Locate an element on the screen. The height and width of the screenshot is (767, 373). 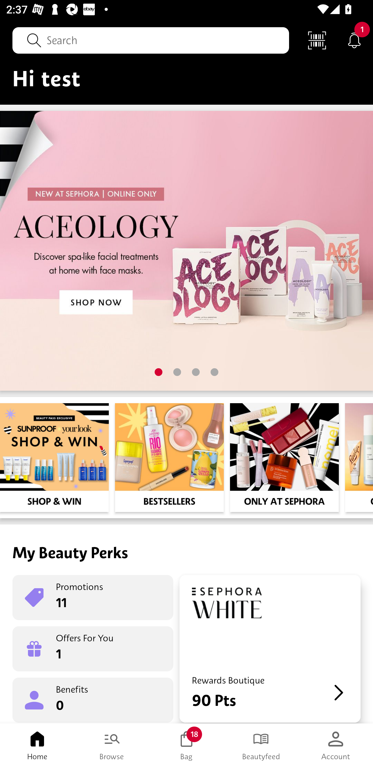
Rewards Boutique 90 Pts is located at coordinates (270, 649).